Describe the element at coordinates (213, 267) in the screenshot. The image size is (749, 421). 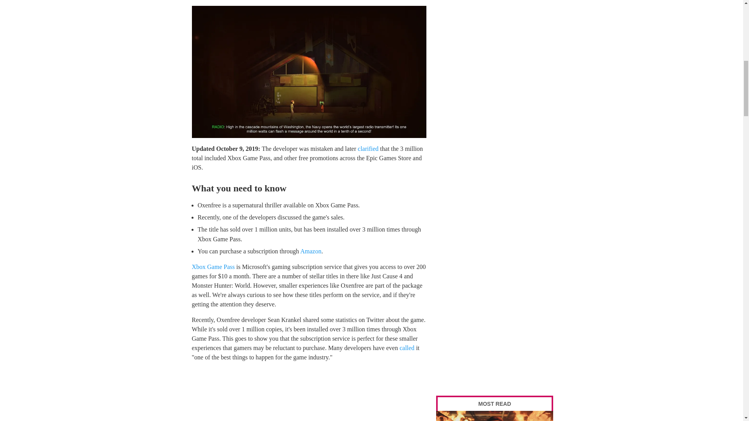
I see `Xbox Game Pass` at that location.